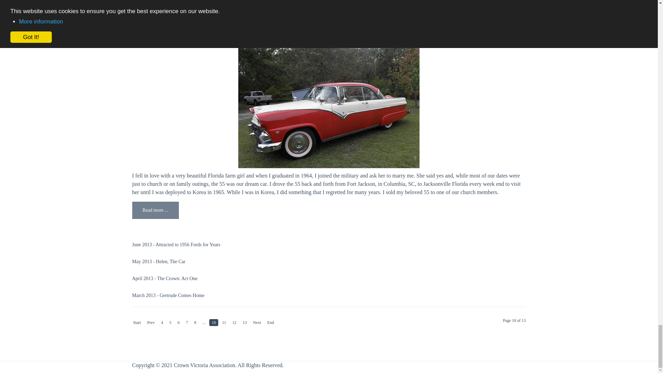 The height and width of the screenshot is (373, 663). What do you see at coordinates (178, 323) in the screenshot?
I see `6` at bounding box center [178, 323].